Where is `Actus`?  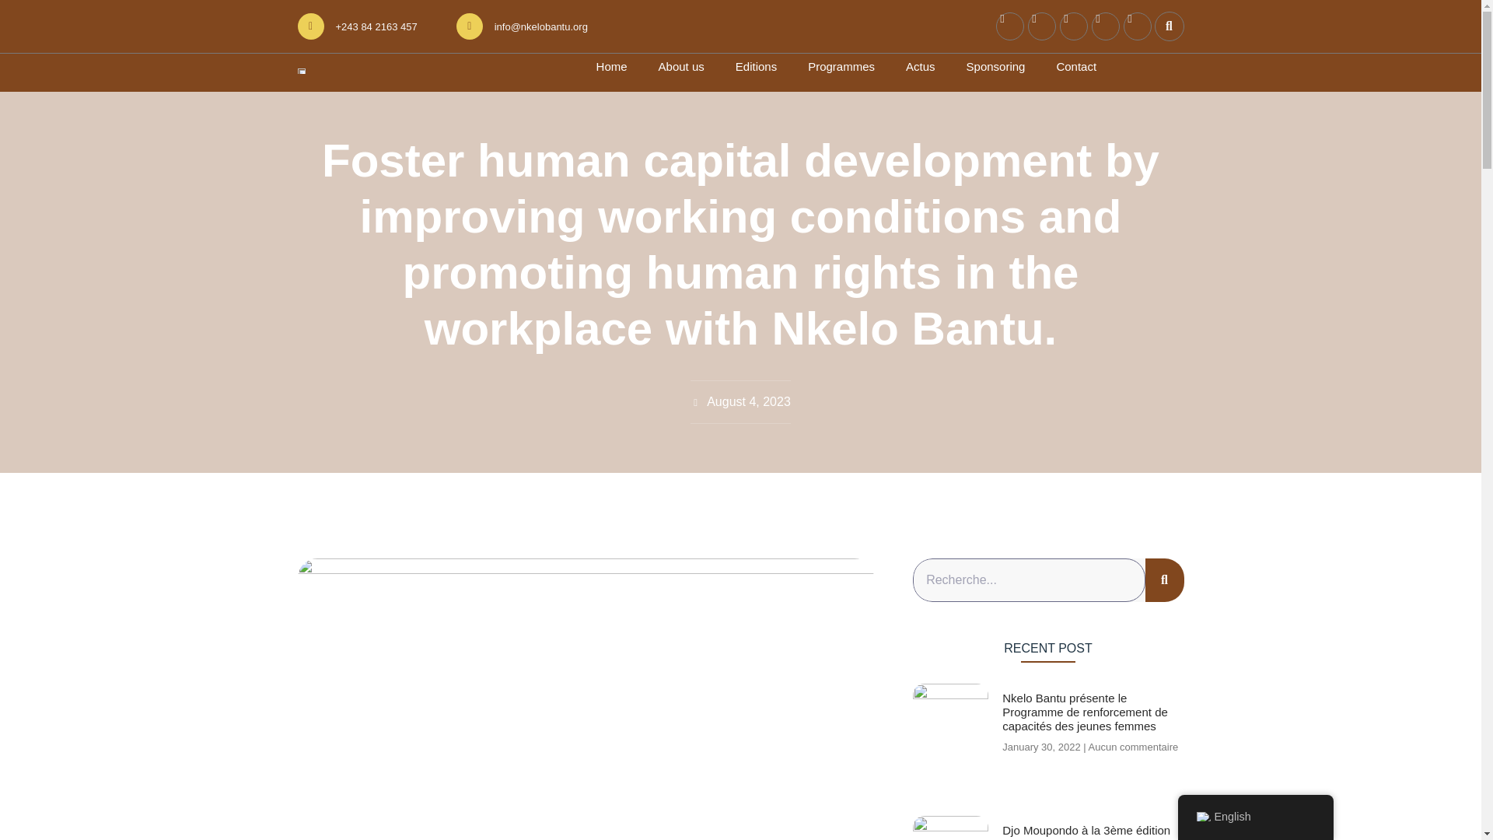 Actus is located at coordinates (921, 67).